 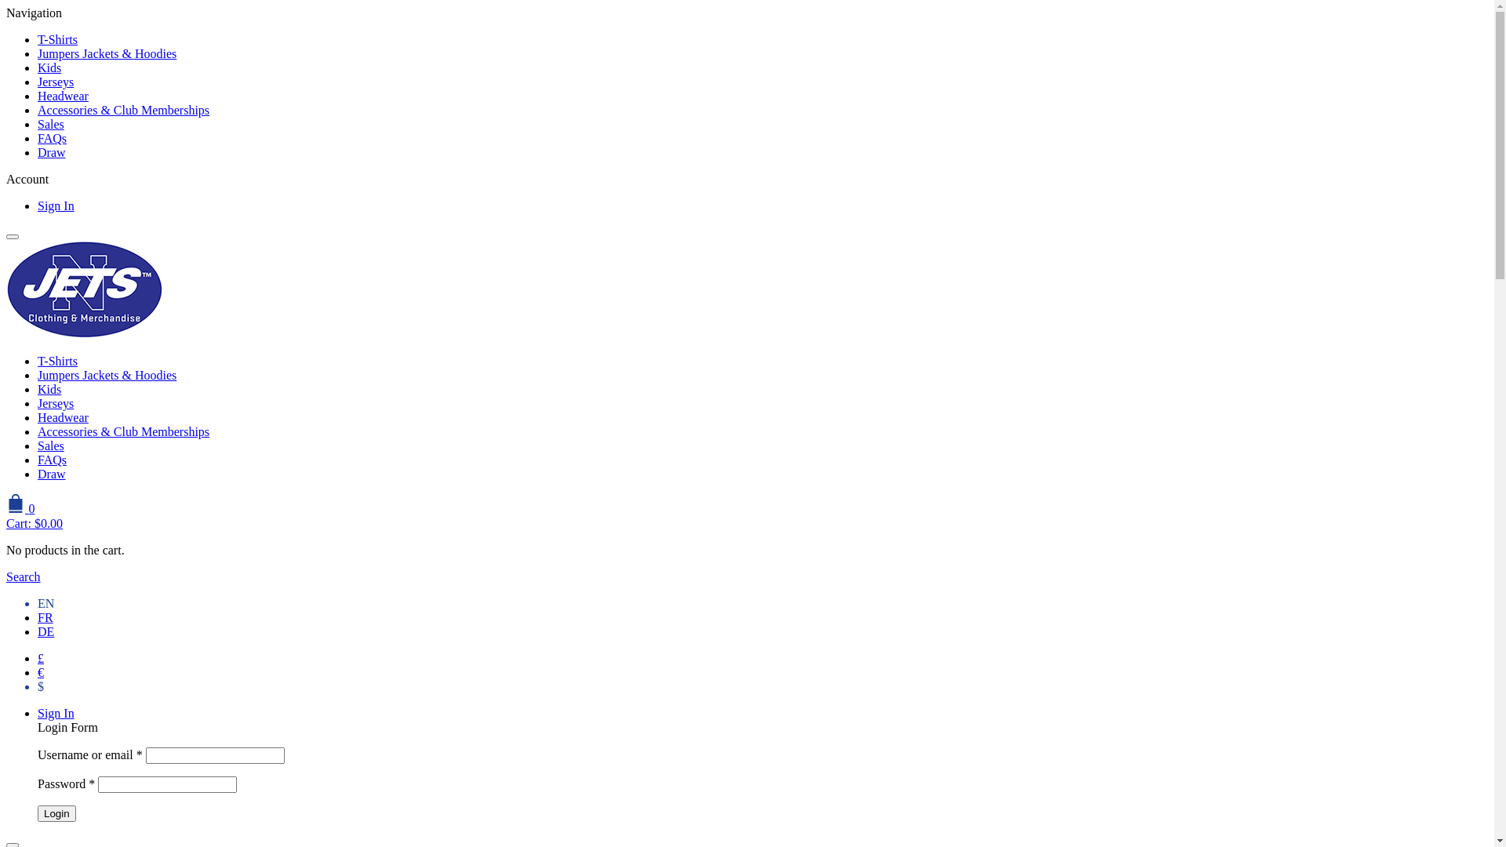 I want to click on Accessories & Club Memberships, so click(x=124, y=431).